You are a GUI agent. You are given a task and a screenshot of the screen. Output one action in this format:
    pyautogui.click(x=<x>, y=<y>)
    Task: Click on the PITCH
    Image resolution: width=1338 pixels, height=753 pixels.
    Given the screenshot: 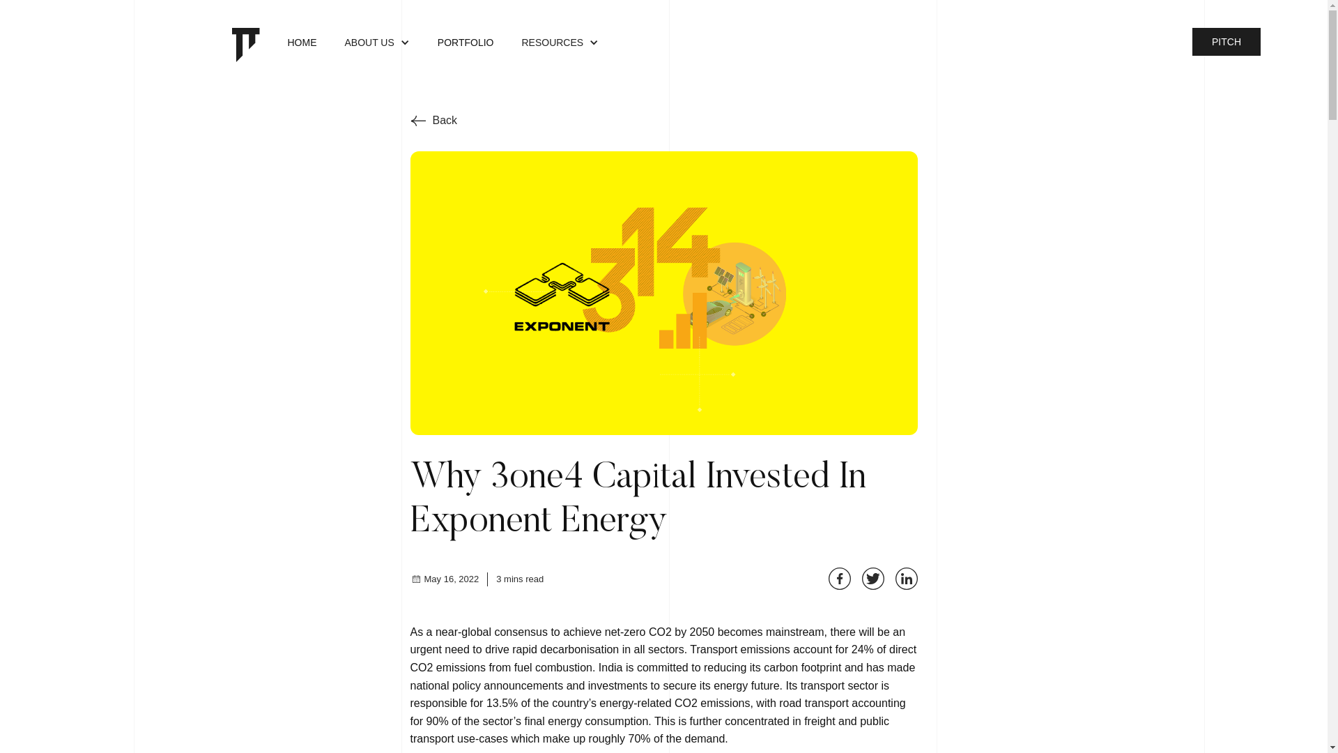 What is the action you would take?
    pyautogui.click(x=1226, y=42)
    